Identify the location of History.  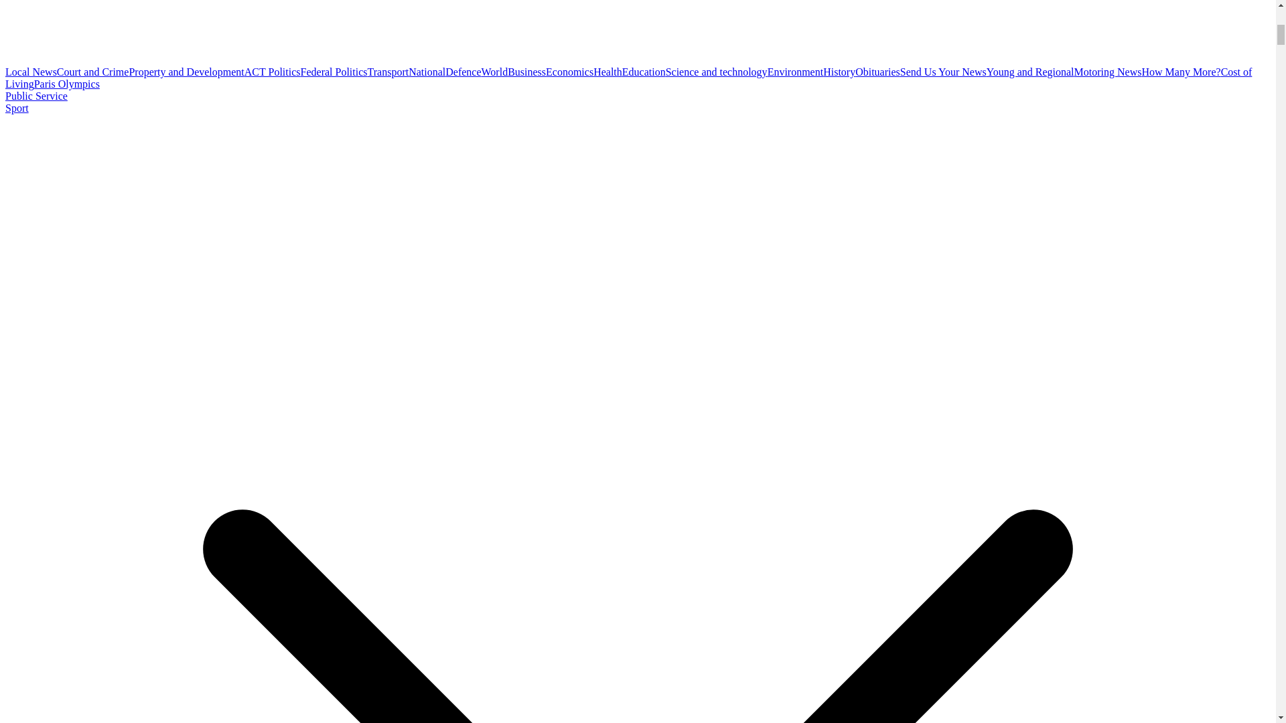
(839, 72).